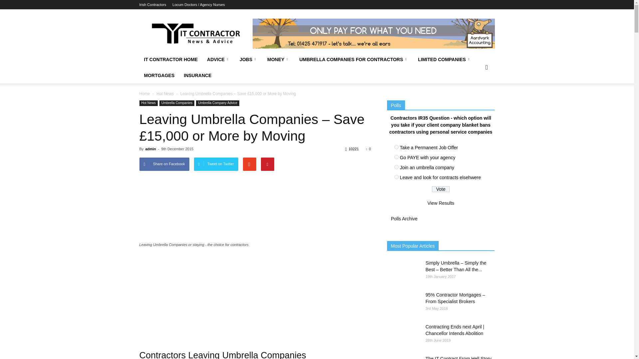 This screenshot has width=639, height=359. Describe the element at coordinates (441, 189) in the screenshot. I see `   Vote   ` at that location.